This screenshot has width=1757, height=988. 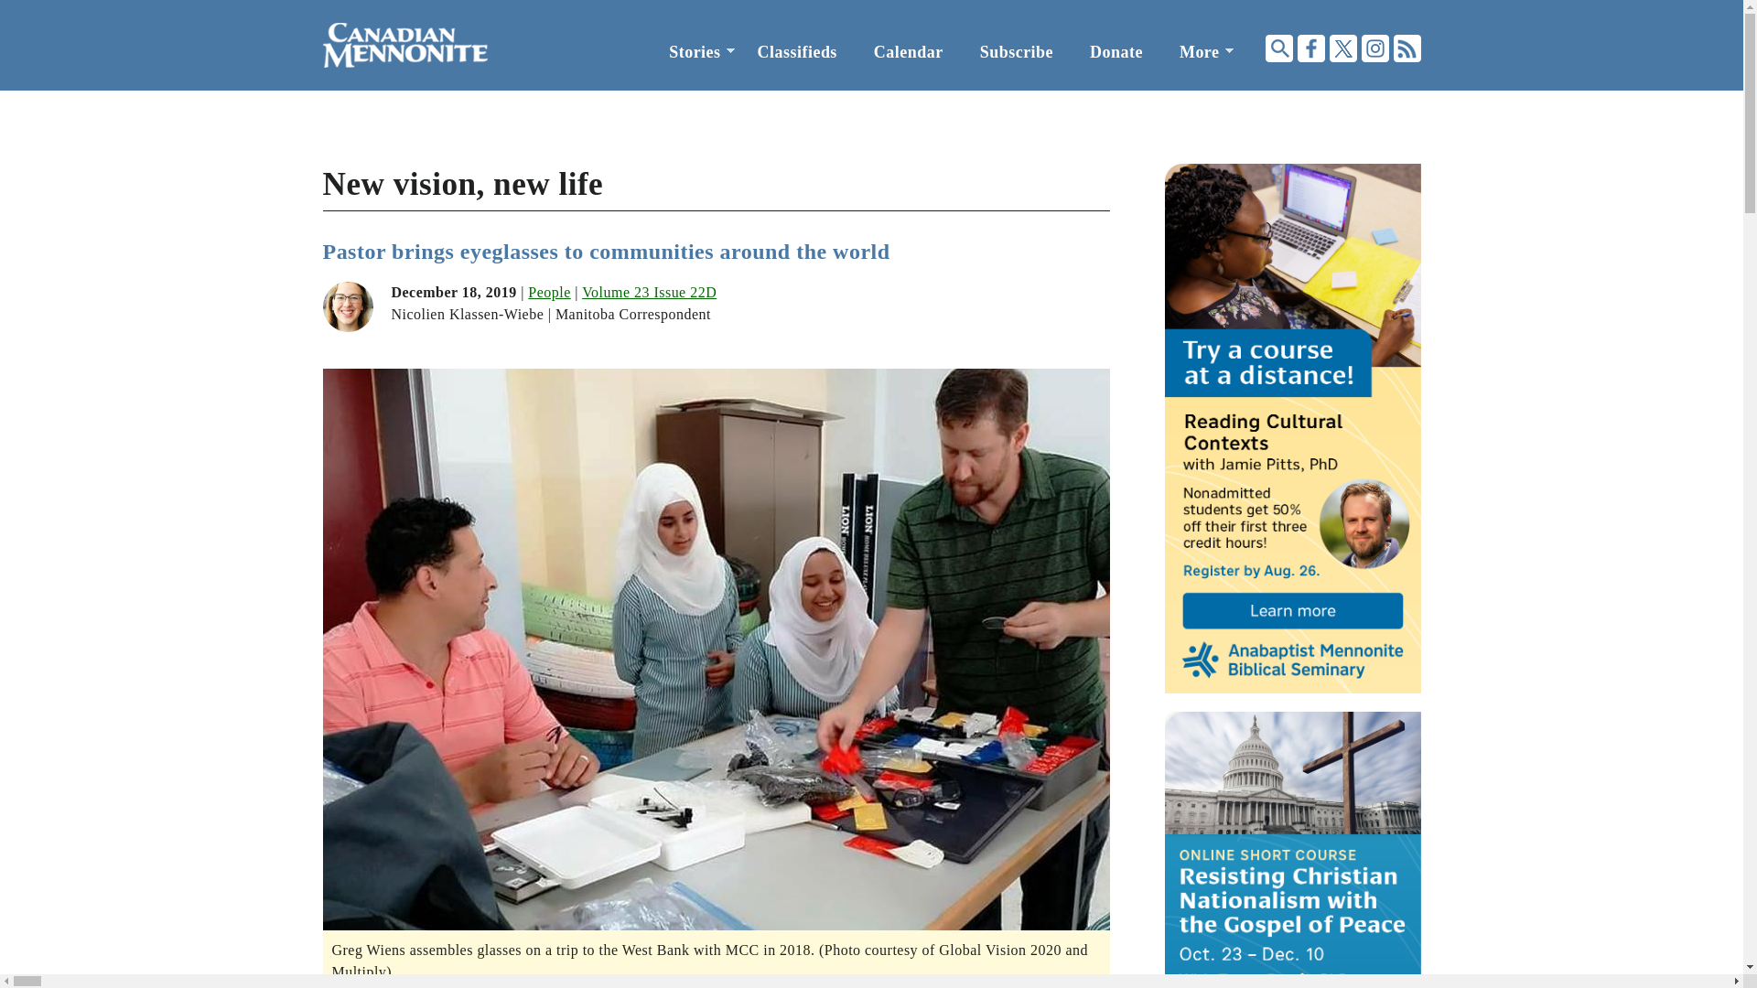 I want to click on Support Canadian Mennonite, so click(x=1116, y=52).